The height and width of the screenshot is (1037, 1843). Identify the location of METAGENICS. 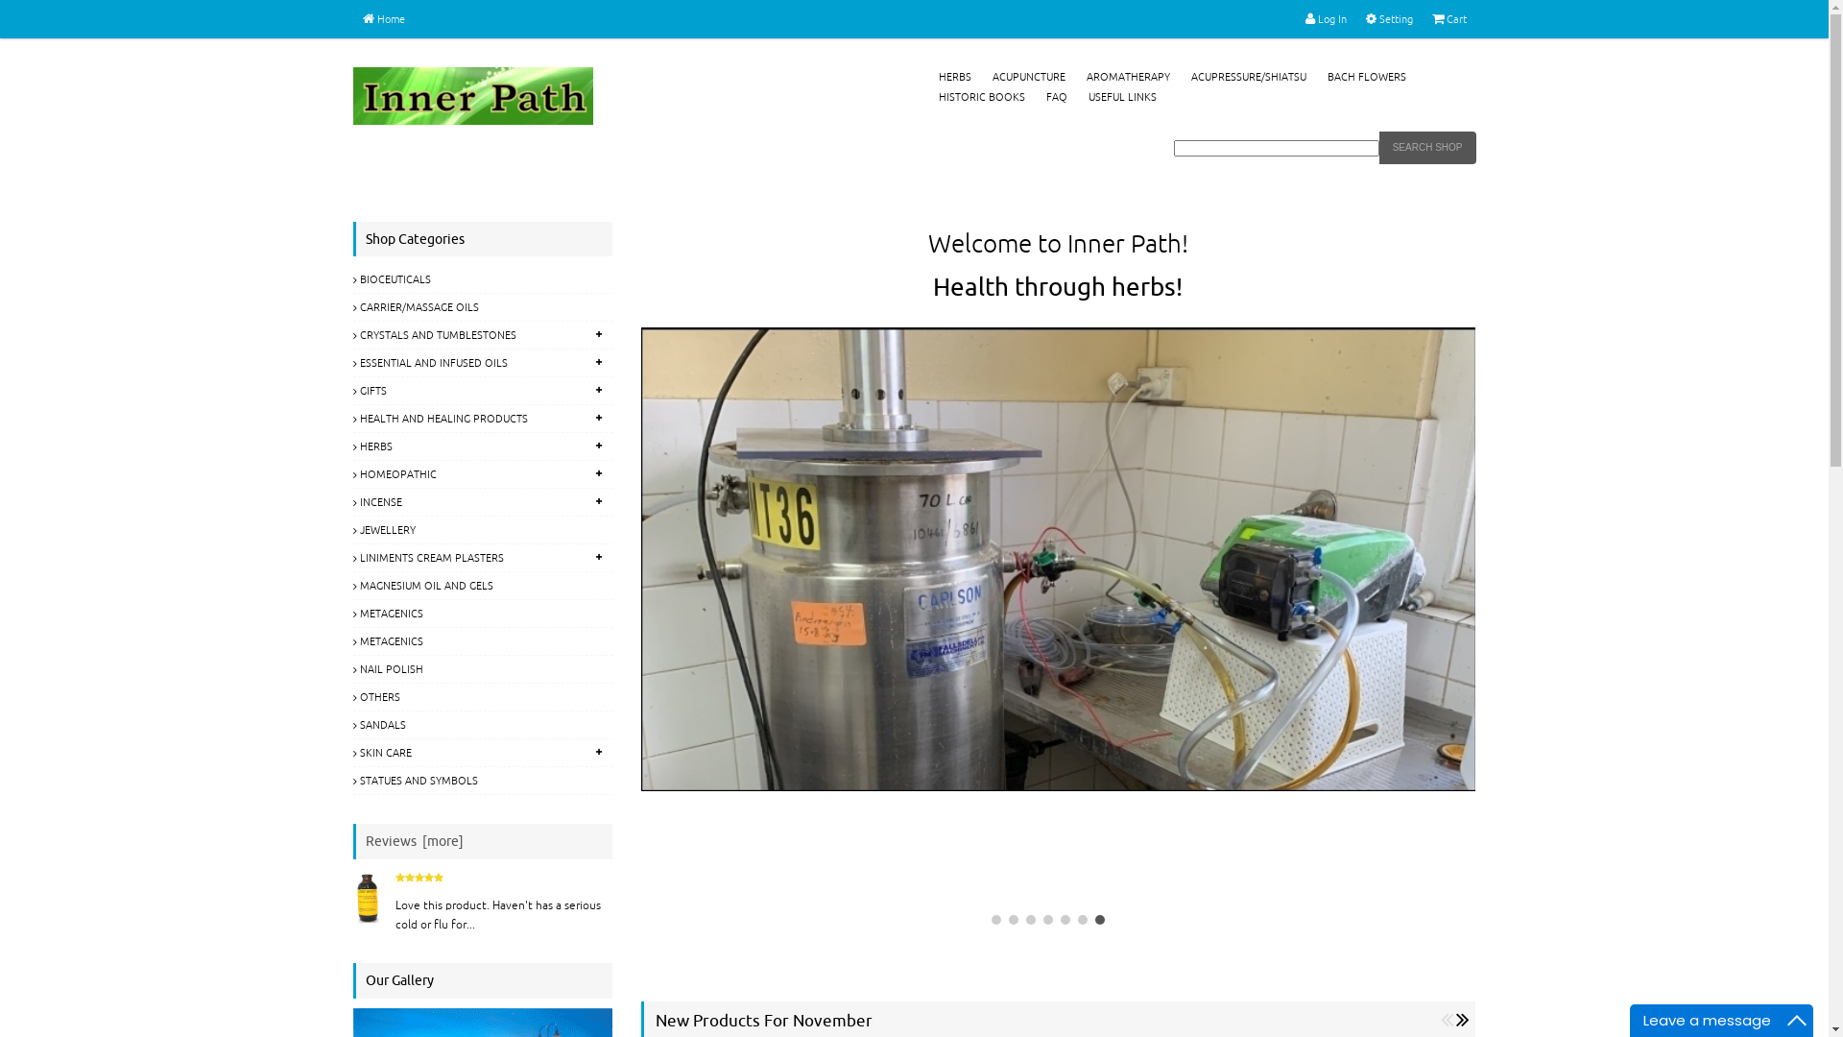
(483, 615).